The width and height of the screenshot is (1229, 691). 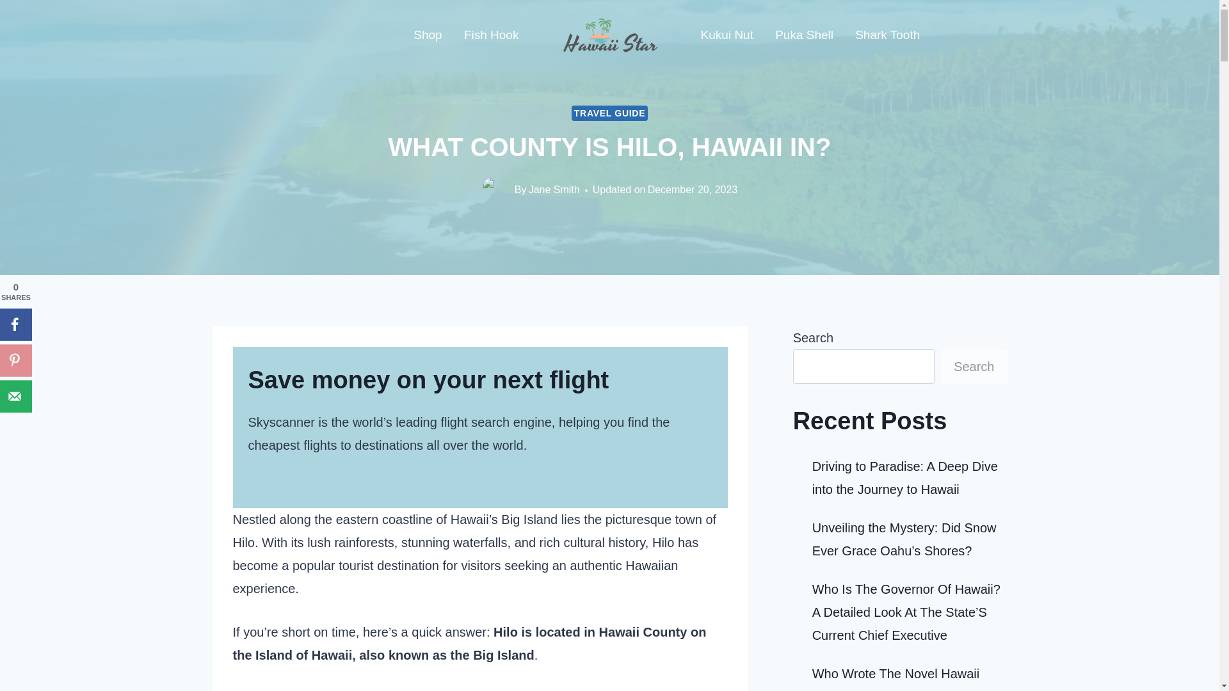 I want to click on Save to Pinterest, so click(x=15, y=360).